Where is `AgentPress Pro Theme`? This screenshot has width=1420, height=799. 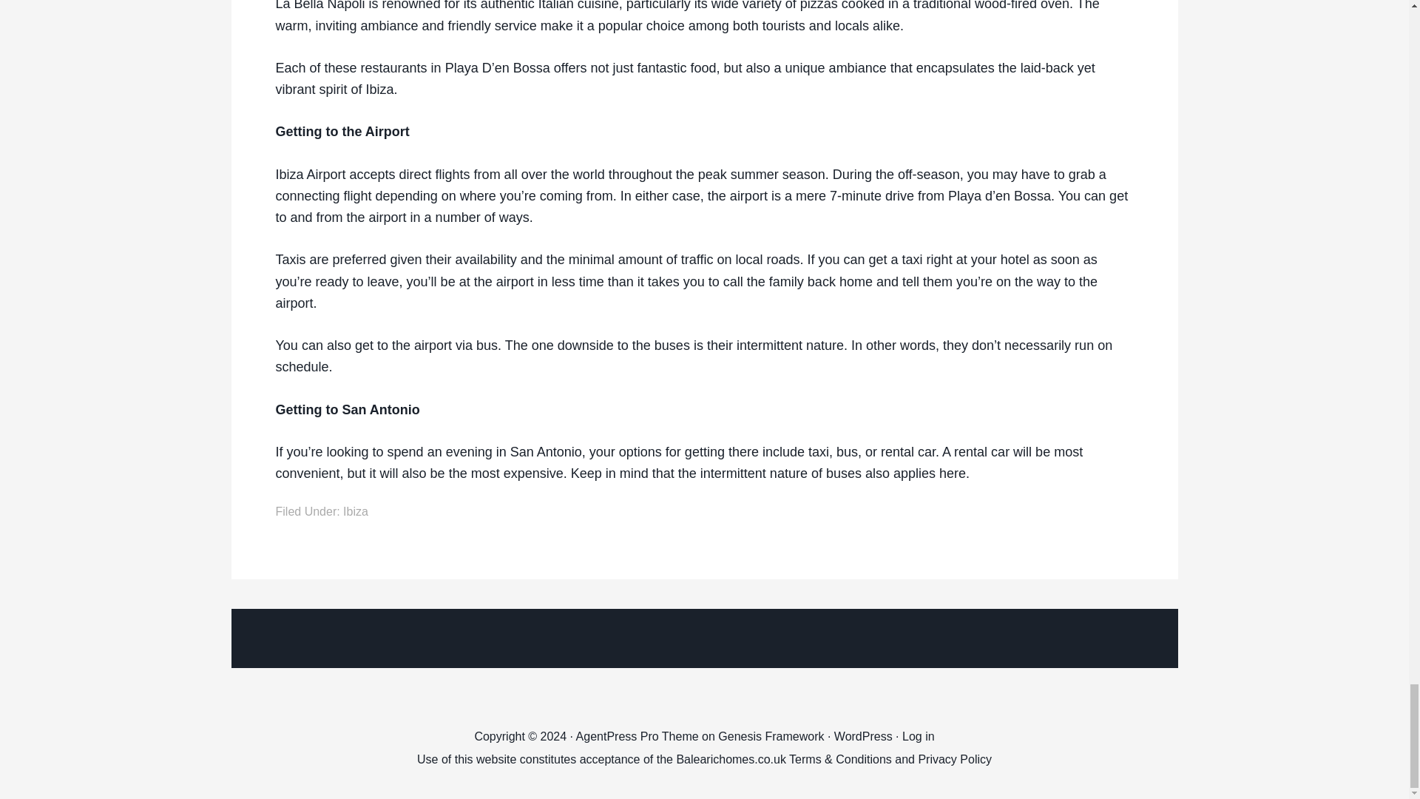
AgentPress Pro Theme is located at coordinates (638, 737).